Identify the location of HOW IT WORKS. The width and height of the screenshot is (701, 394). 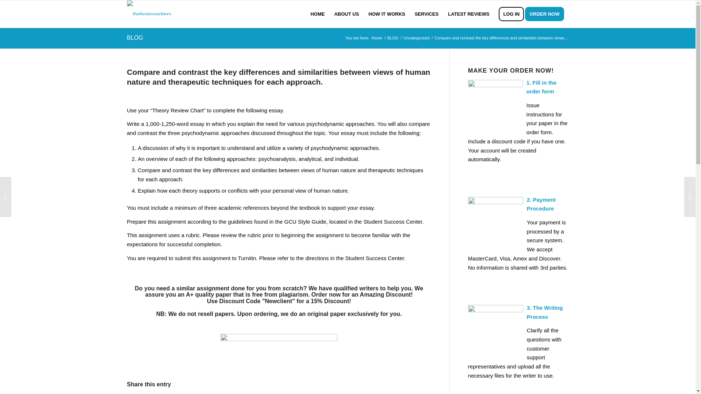
(386, 14).